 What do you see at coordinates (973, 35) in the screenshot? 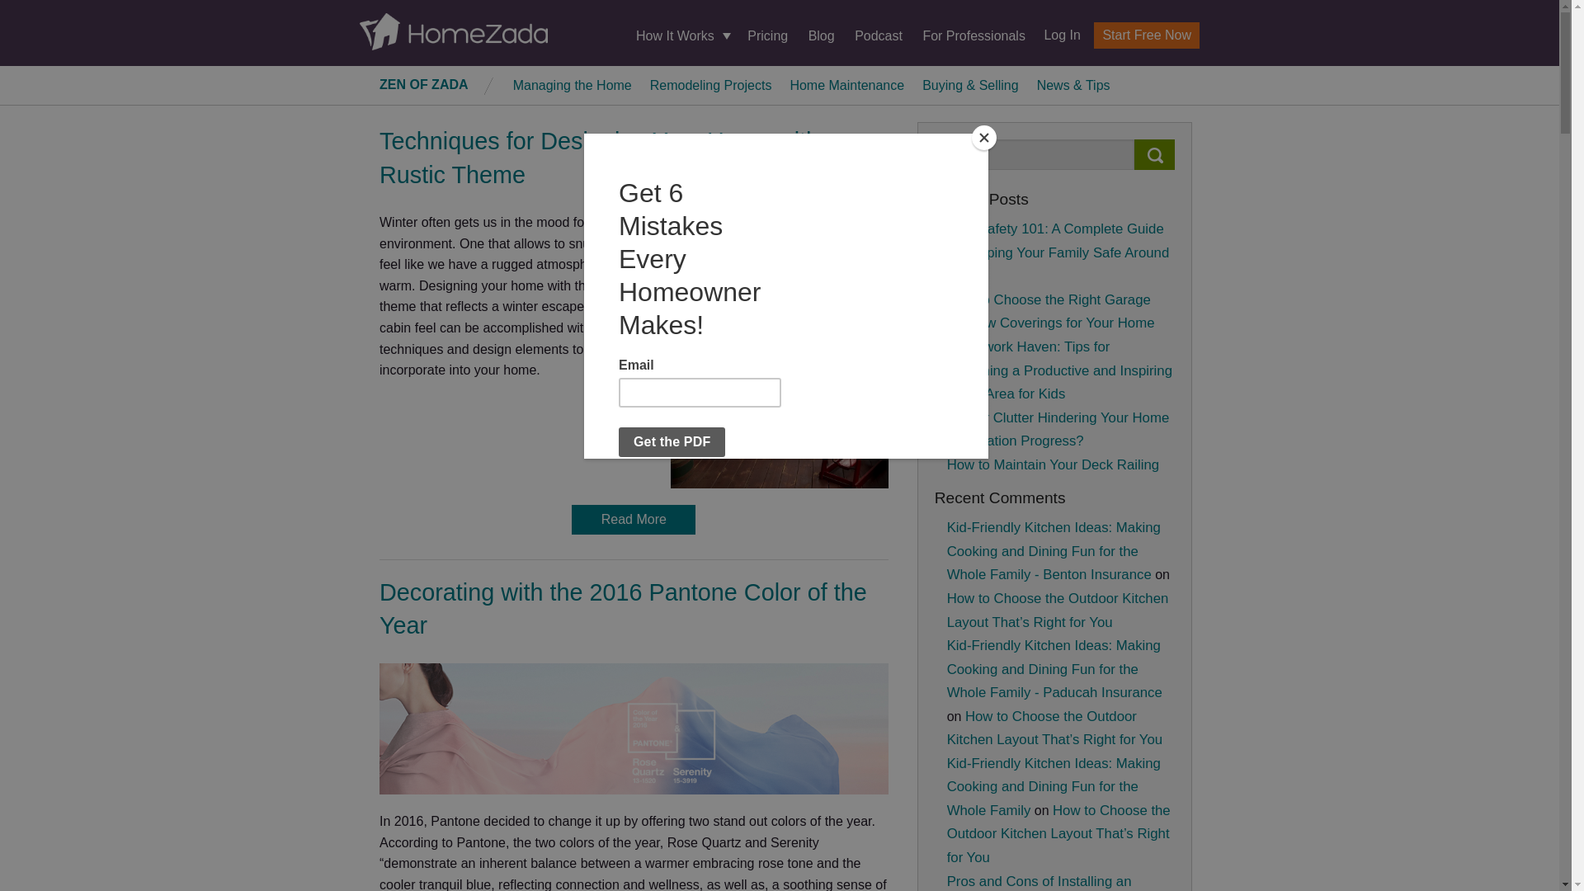
I see `For Professionals` at bounding box center [973, 35].